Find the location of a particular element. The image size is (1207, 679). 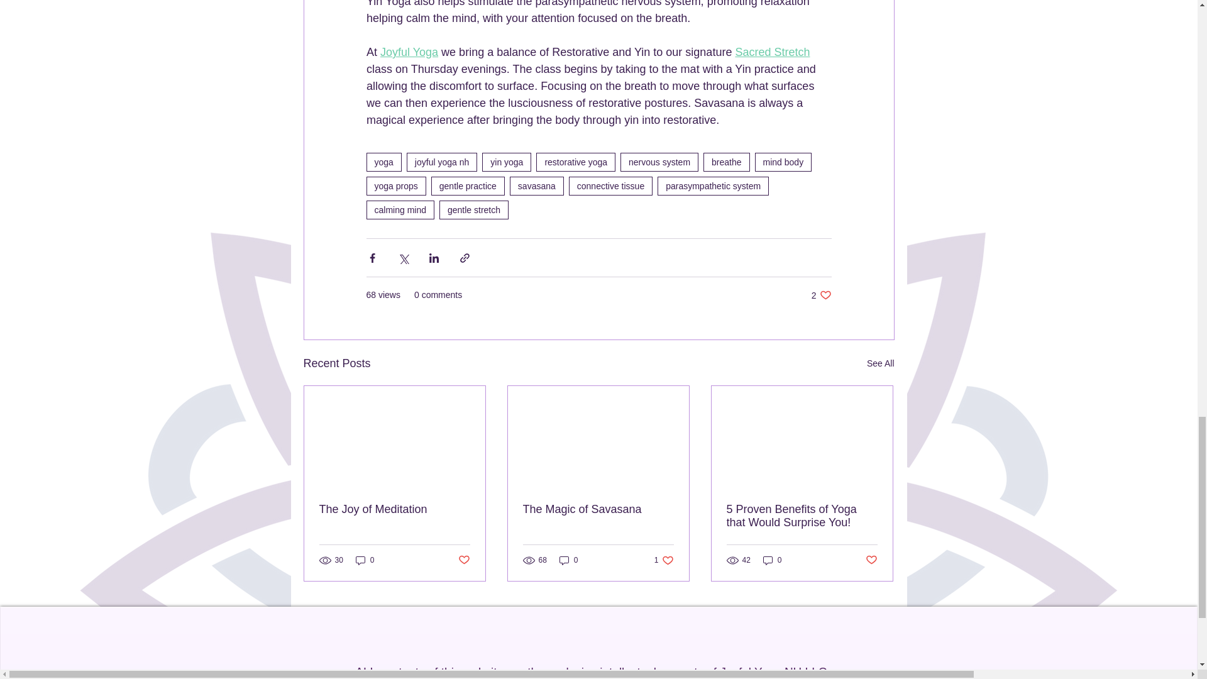

gentle practice is located at coordinates (468, 186).